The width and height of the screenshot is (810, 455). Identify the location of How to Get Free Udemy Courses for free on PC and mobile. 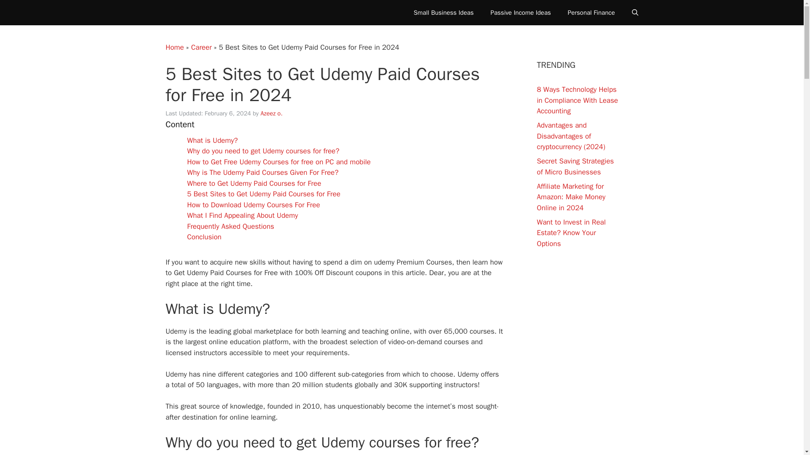
(279, 162).